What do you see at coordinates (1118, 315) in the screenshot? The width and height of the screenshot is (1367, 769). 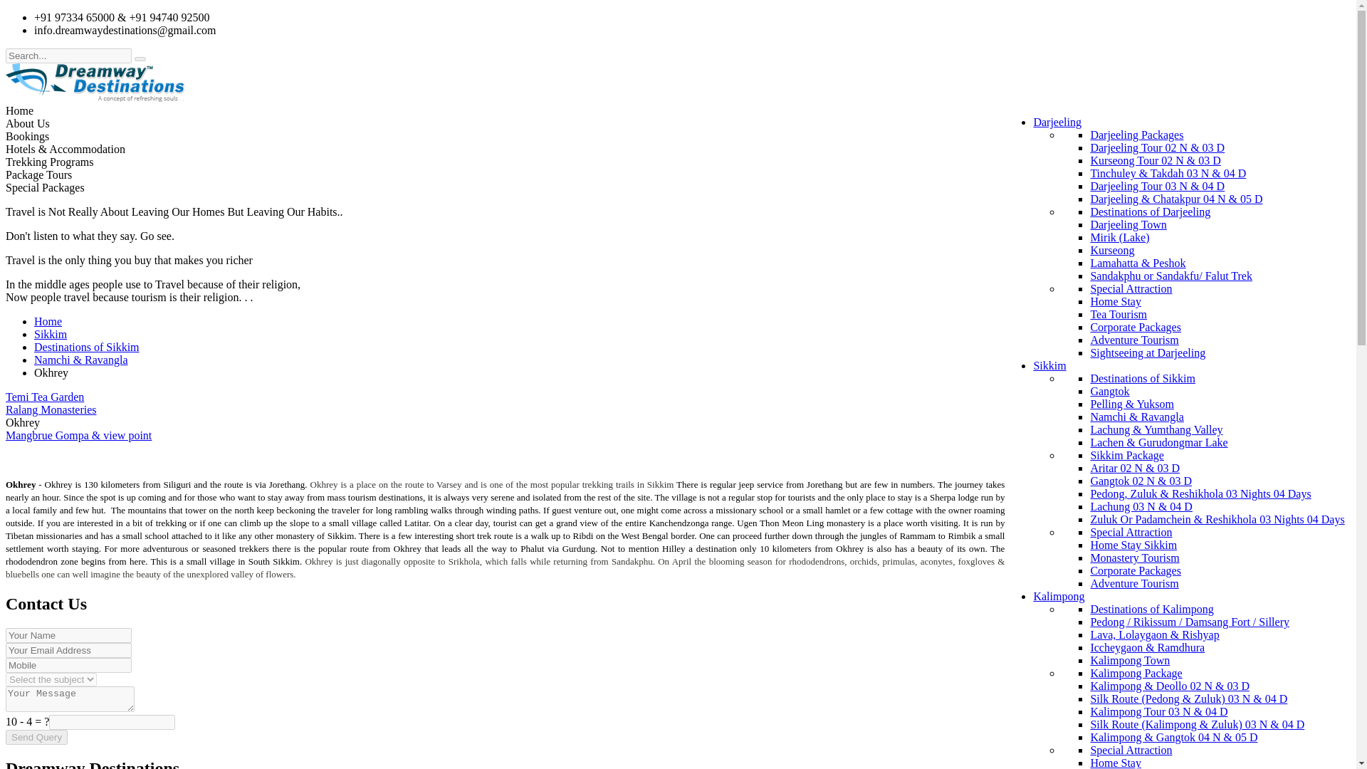 I see `Tea Tourism` at bounding box center [1118, 315].